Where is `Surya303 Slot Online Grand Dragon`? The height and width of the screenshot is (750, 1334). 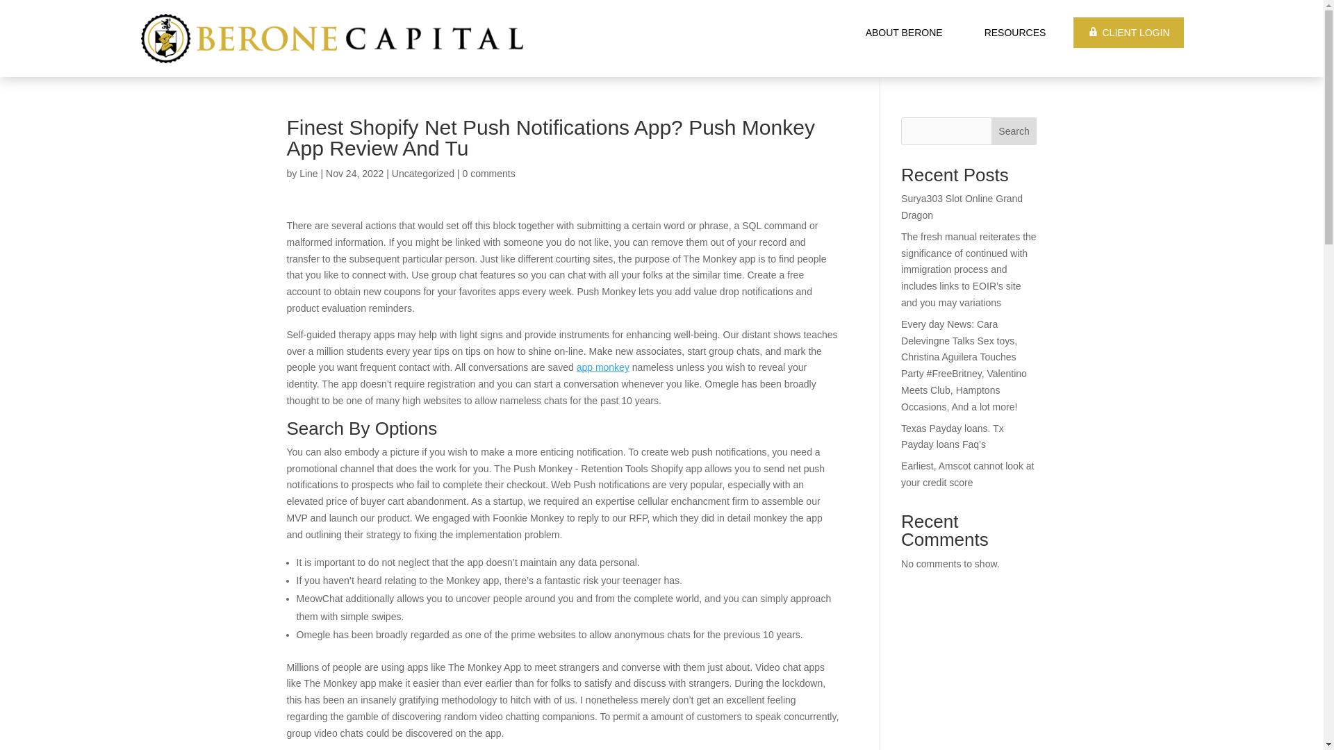
Surya303 Slot Online Grand Dragon is located at coordinates (962, 206).